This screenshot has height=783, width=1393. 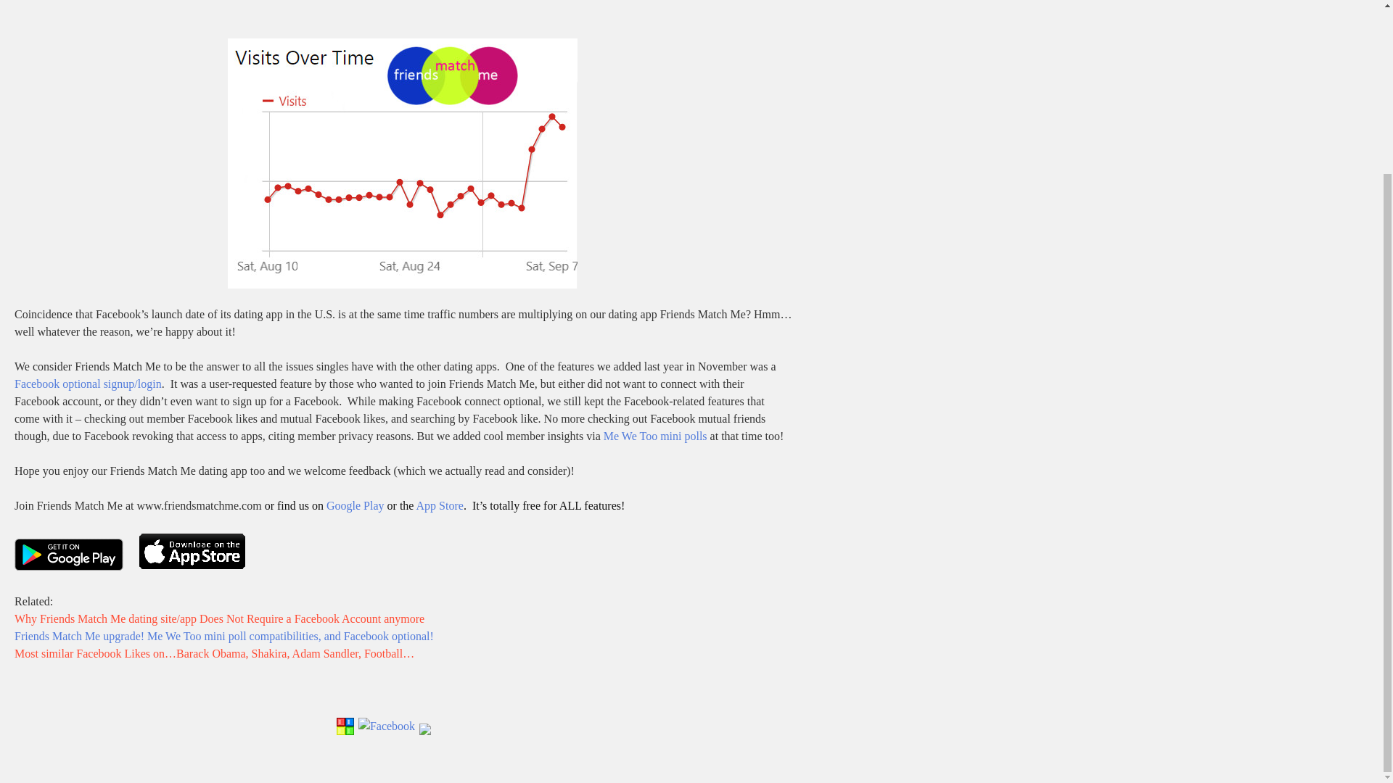 I want to click on Article Global, so click(x=345, y=726).